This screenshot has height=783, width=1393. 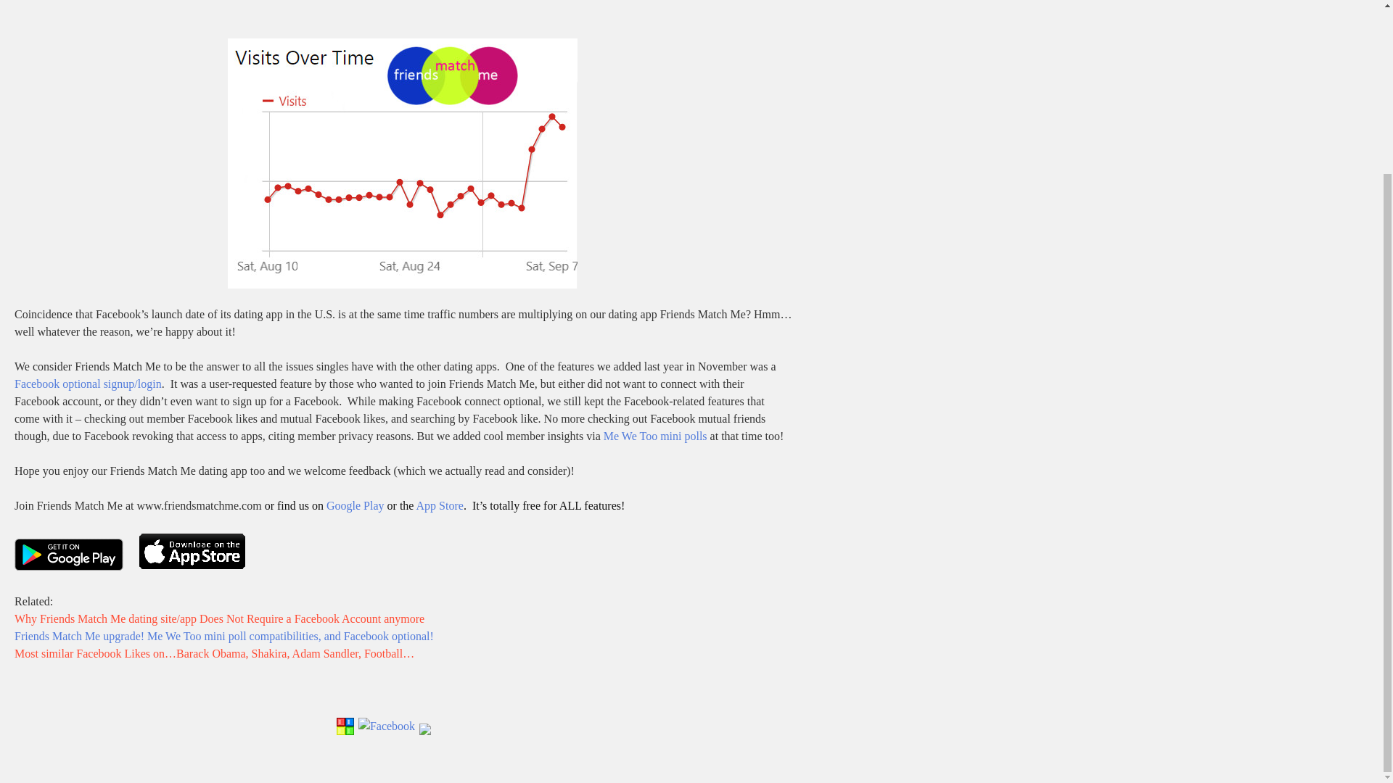 I want to click on Article Global, so click(x=345, y=726).